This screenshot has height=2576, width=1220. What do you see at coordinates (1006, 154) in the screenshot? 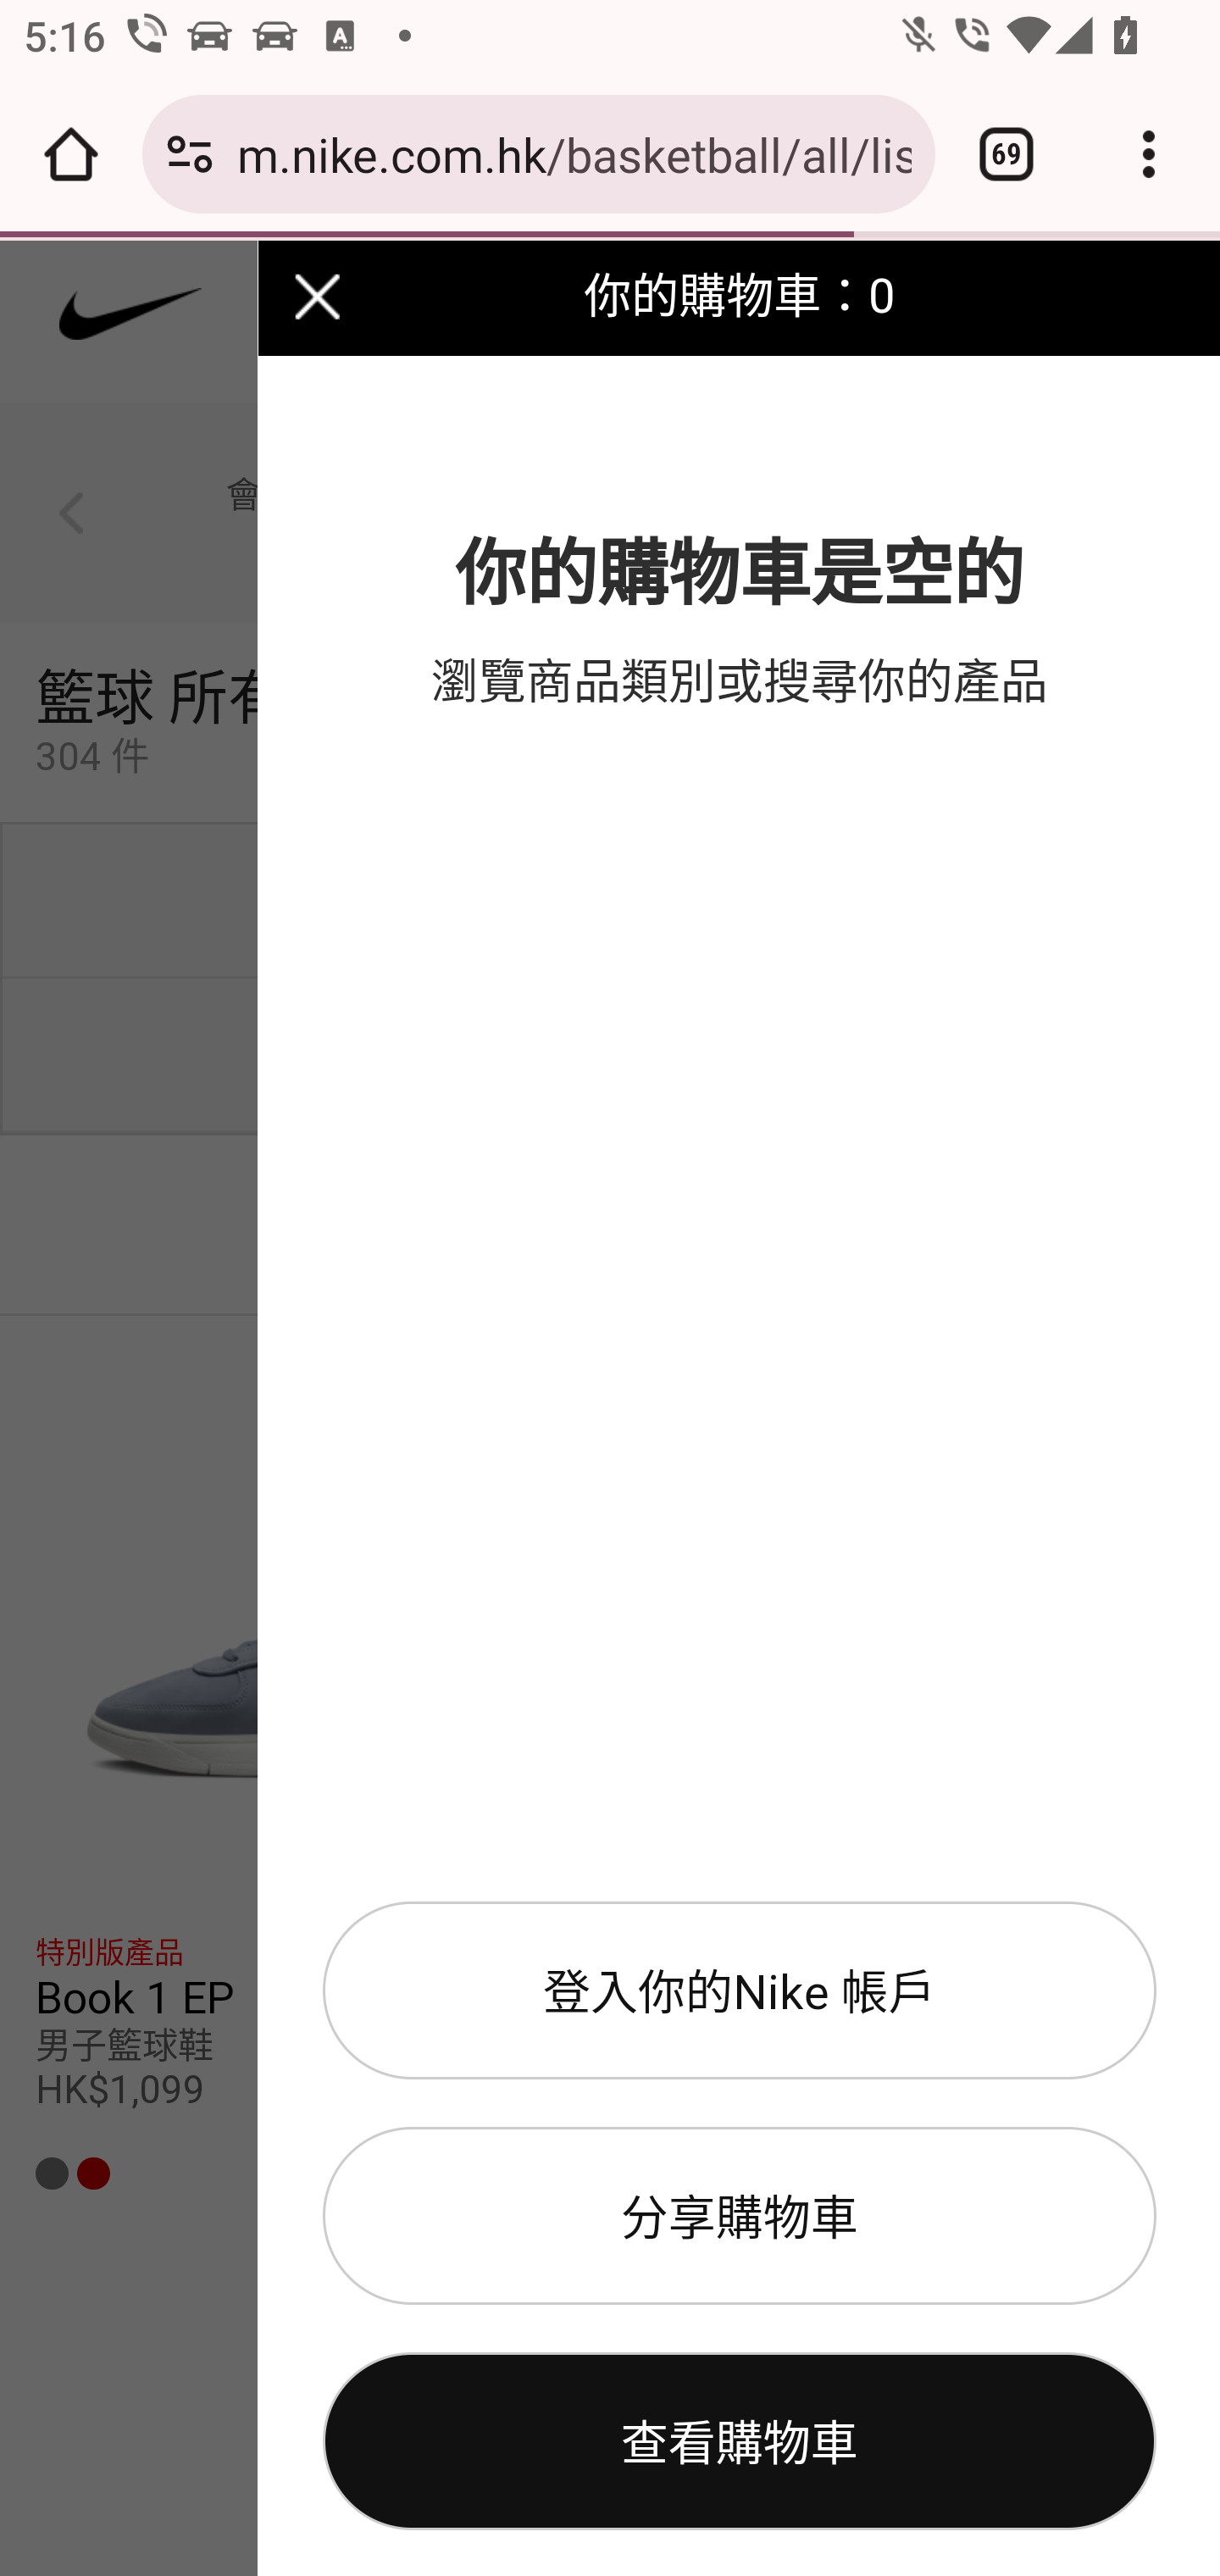
I see `Switch or close tabs` at bounding box center [1006, 154].